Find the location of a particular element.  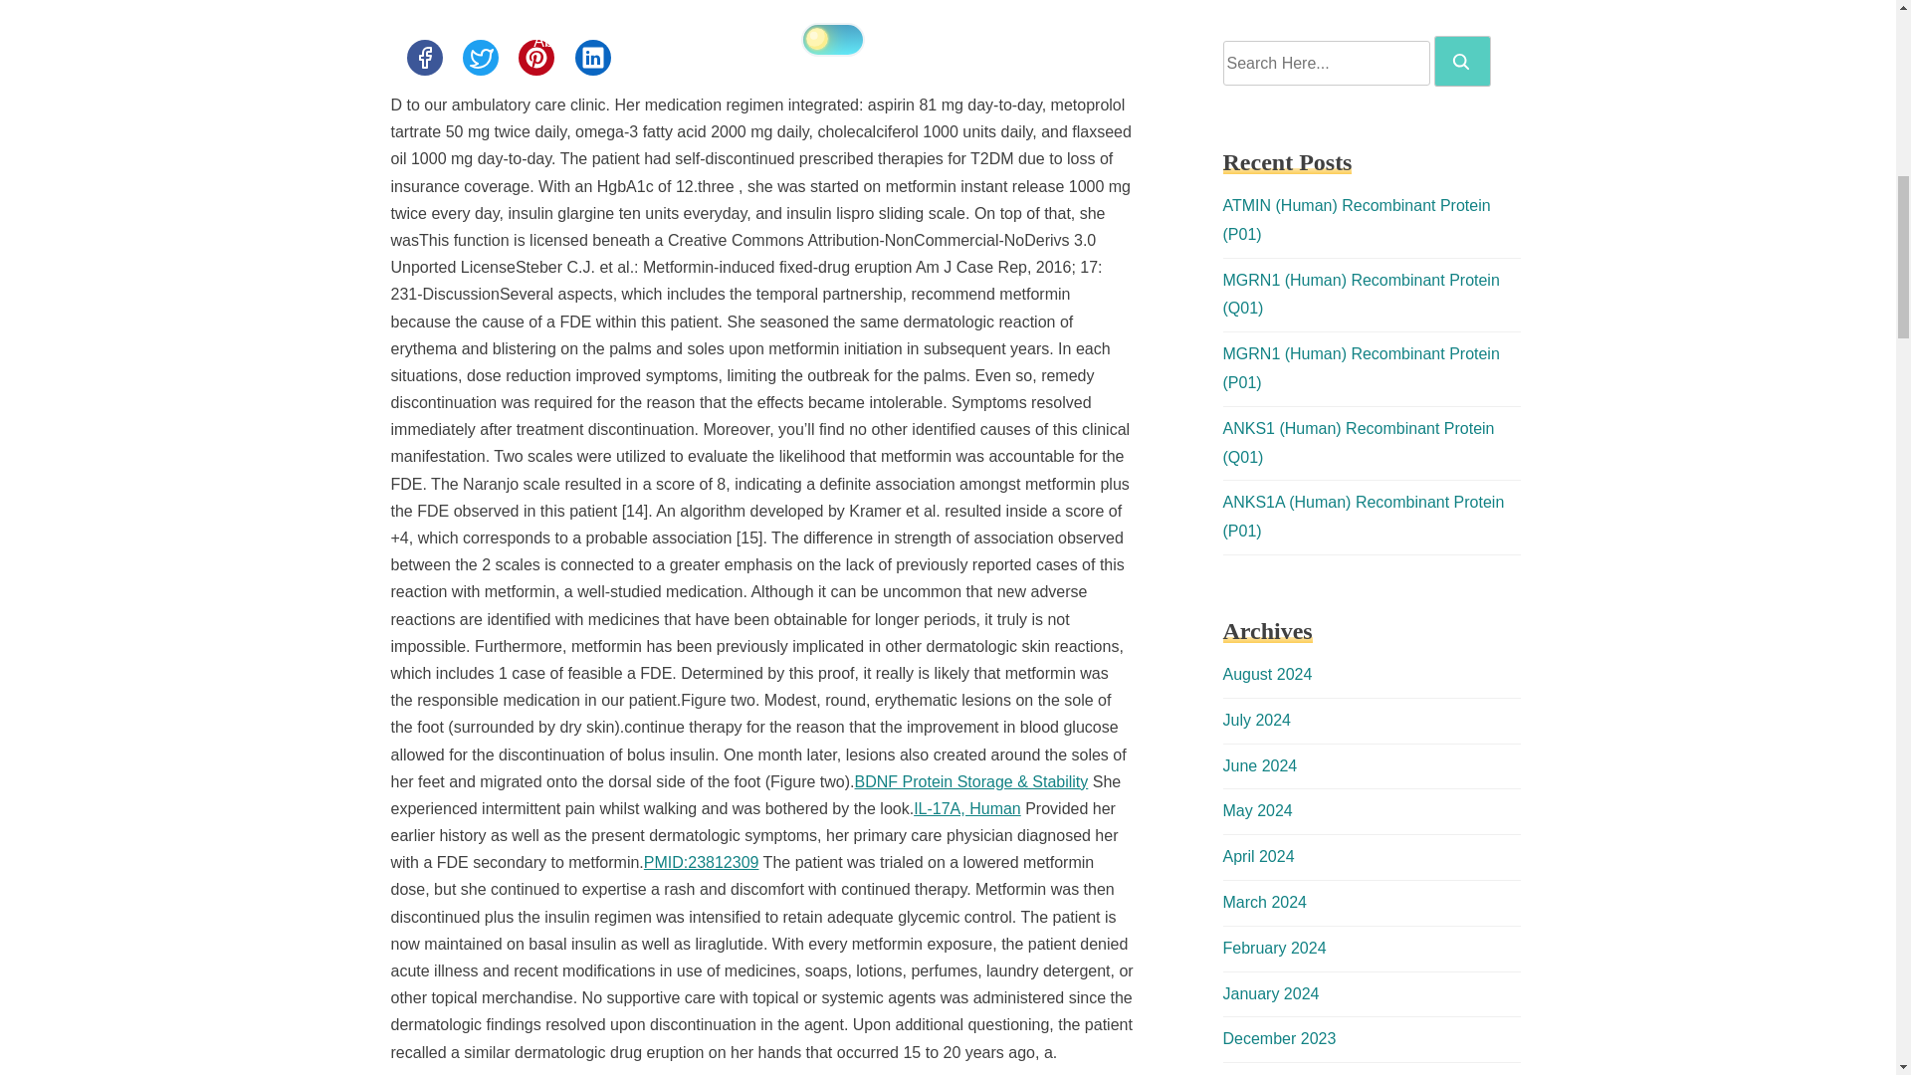

Share this post on Twitter is located at coordinates (480, 57).